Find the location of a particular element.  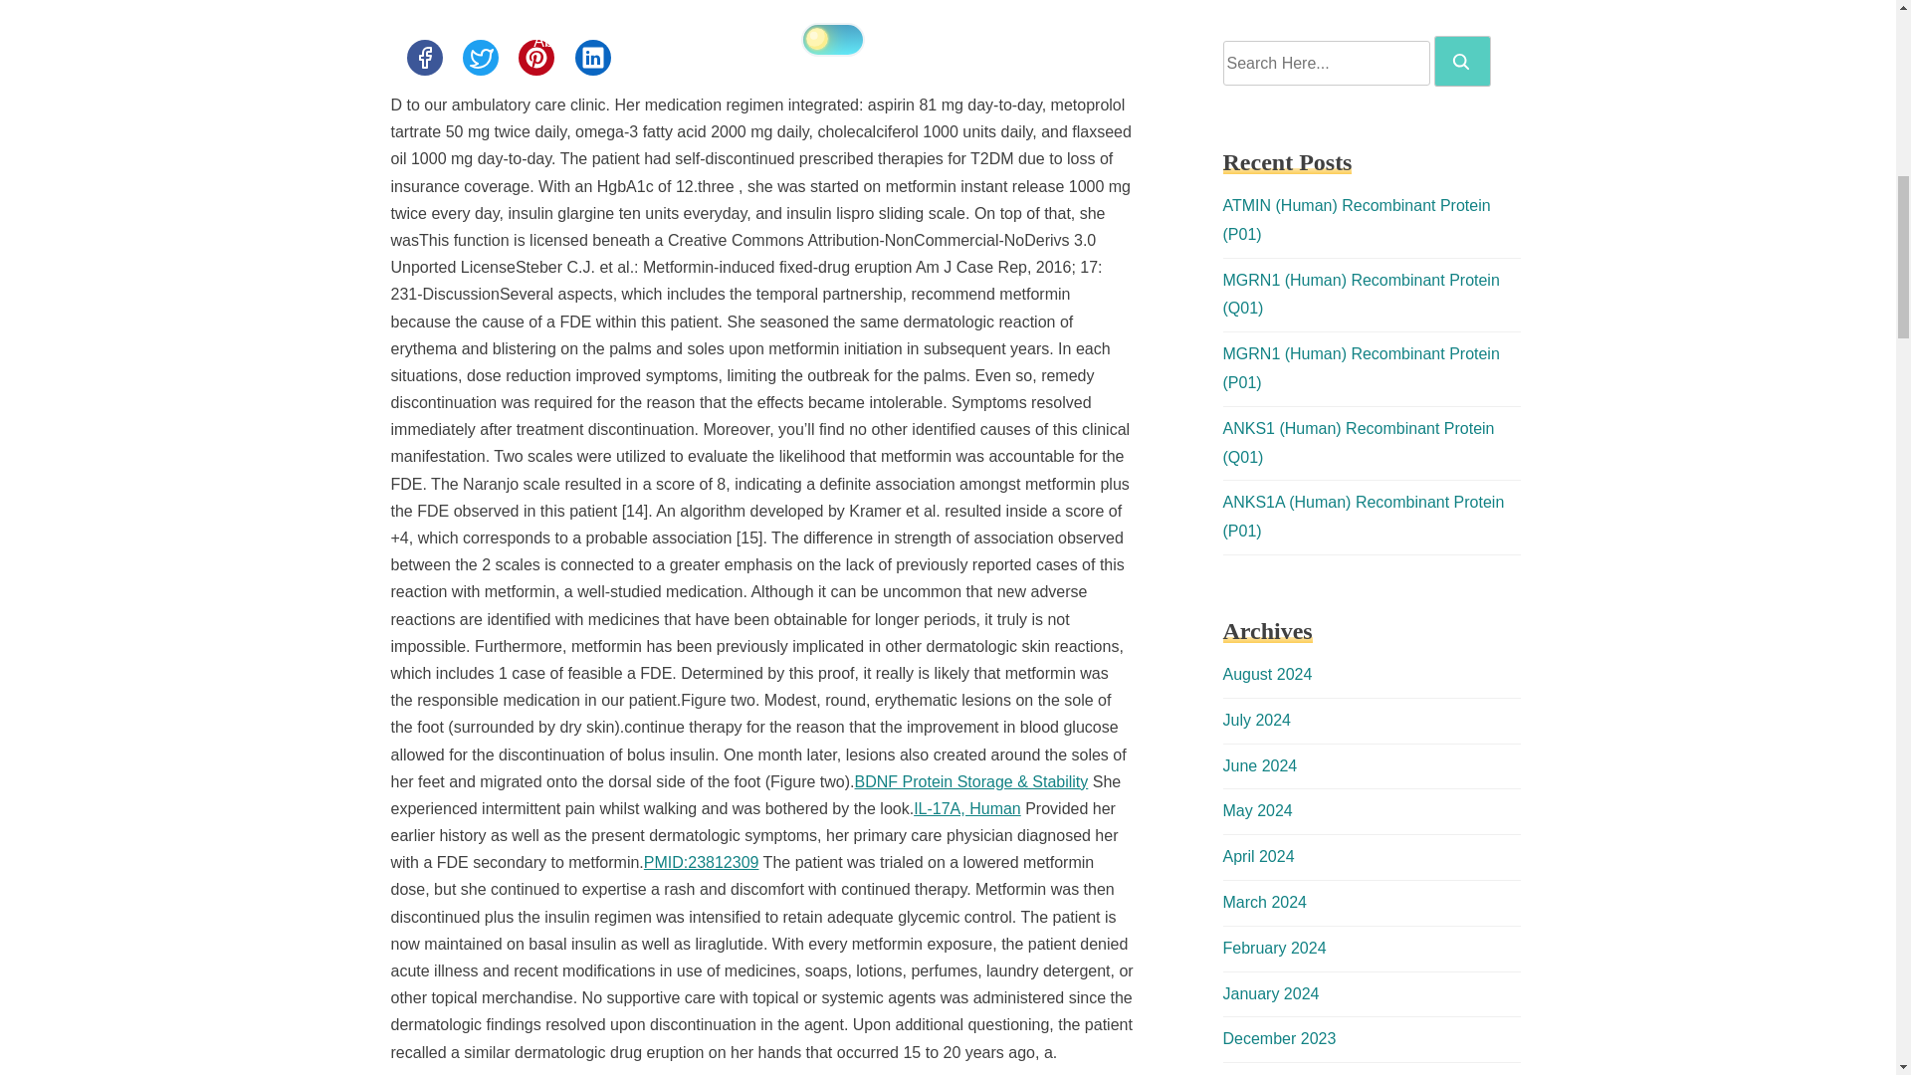

Share this post on Twitter is located at coordinates (480, 57).